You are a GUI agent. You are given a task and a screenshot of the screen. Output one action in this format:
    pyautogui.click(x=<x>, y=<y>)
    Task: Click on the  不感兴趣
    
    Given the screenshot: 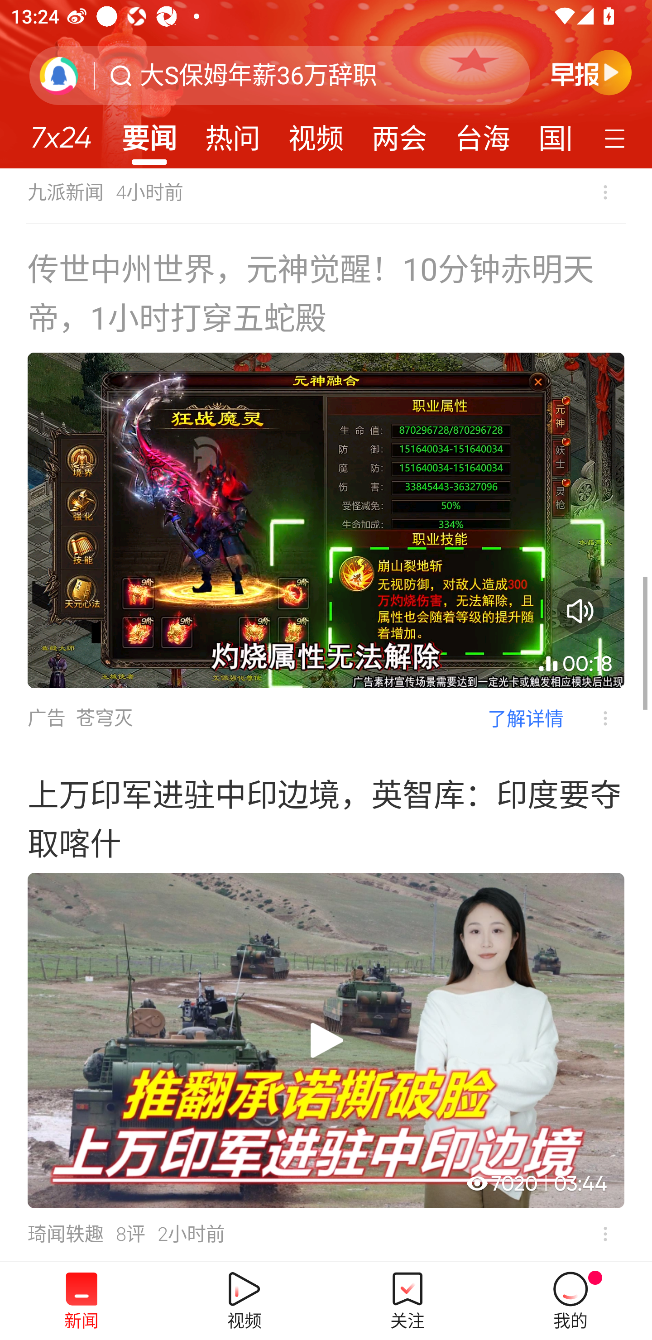 What is the action you would take?
    pyautogui.click(x=605, y=192)
    